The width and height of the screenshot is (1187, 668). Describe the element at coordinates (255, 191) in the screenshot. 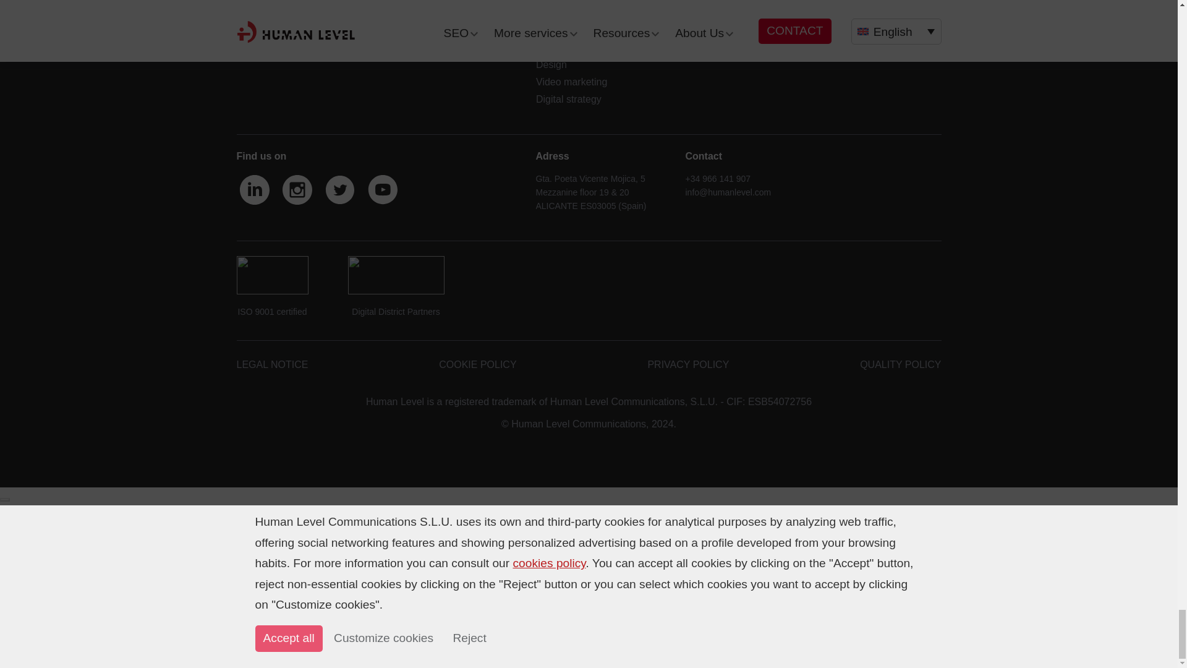

I see `Linkedin` at that location.